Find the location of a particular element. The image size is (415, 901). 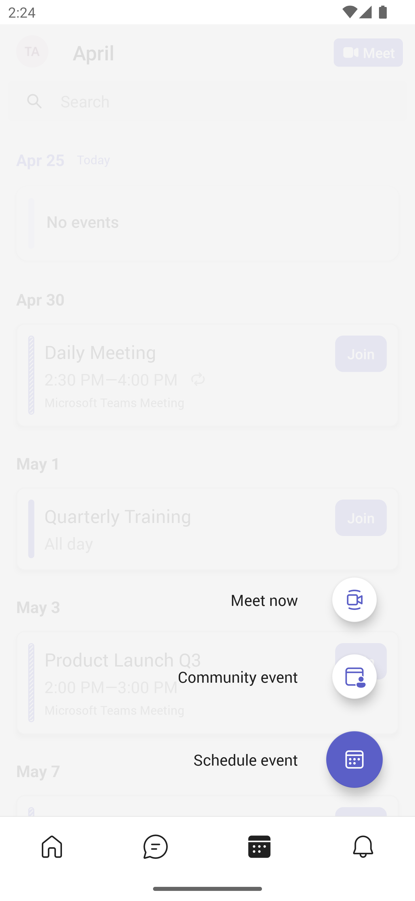

Schedule event is located at coordinates (246, 759).